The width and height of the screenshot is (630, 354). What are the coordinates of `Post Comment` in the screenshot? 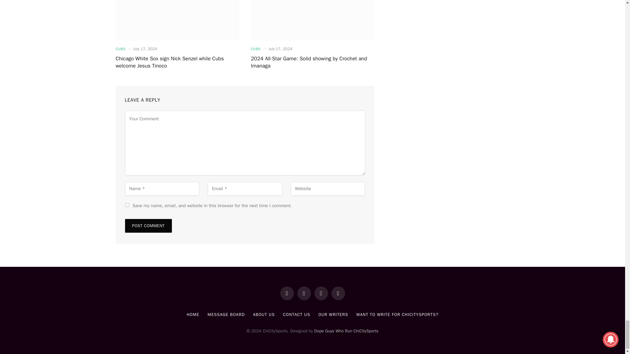 It's located at (148, 226).